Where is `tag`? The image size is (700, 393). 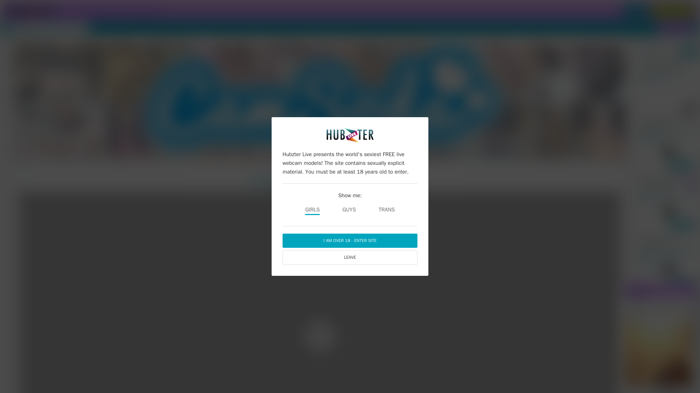 tag is located at coordinates (63, 10).